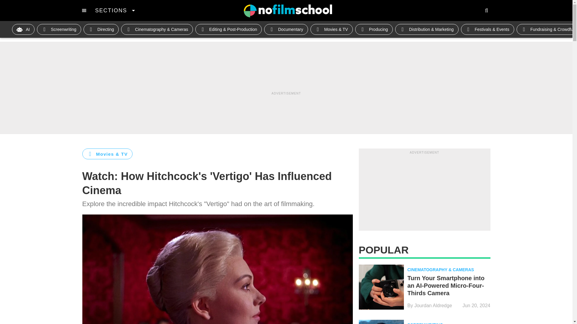 The height and width of the screenshot is (324, 577). I want to click on NO FILM SCHOOL, so click(288, 11).